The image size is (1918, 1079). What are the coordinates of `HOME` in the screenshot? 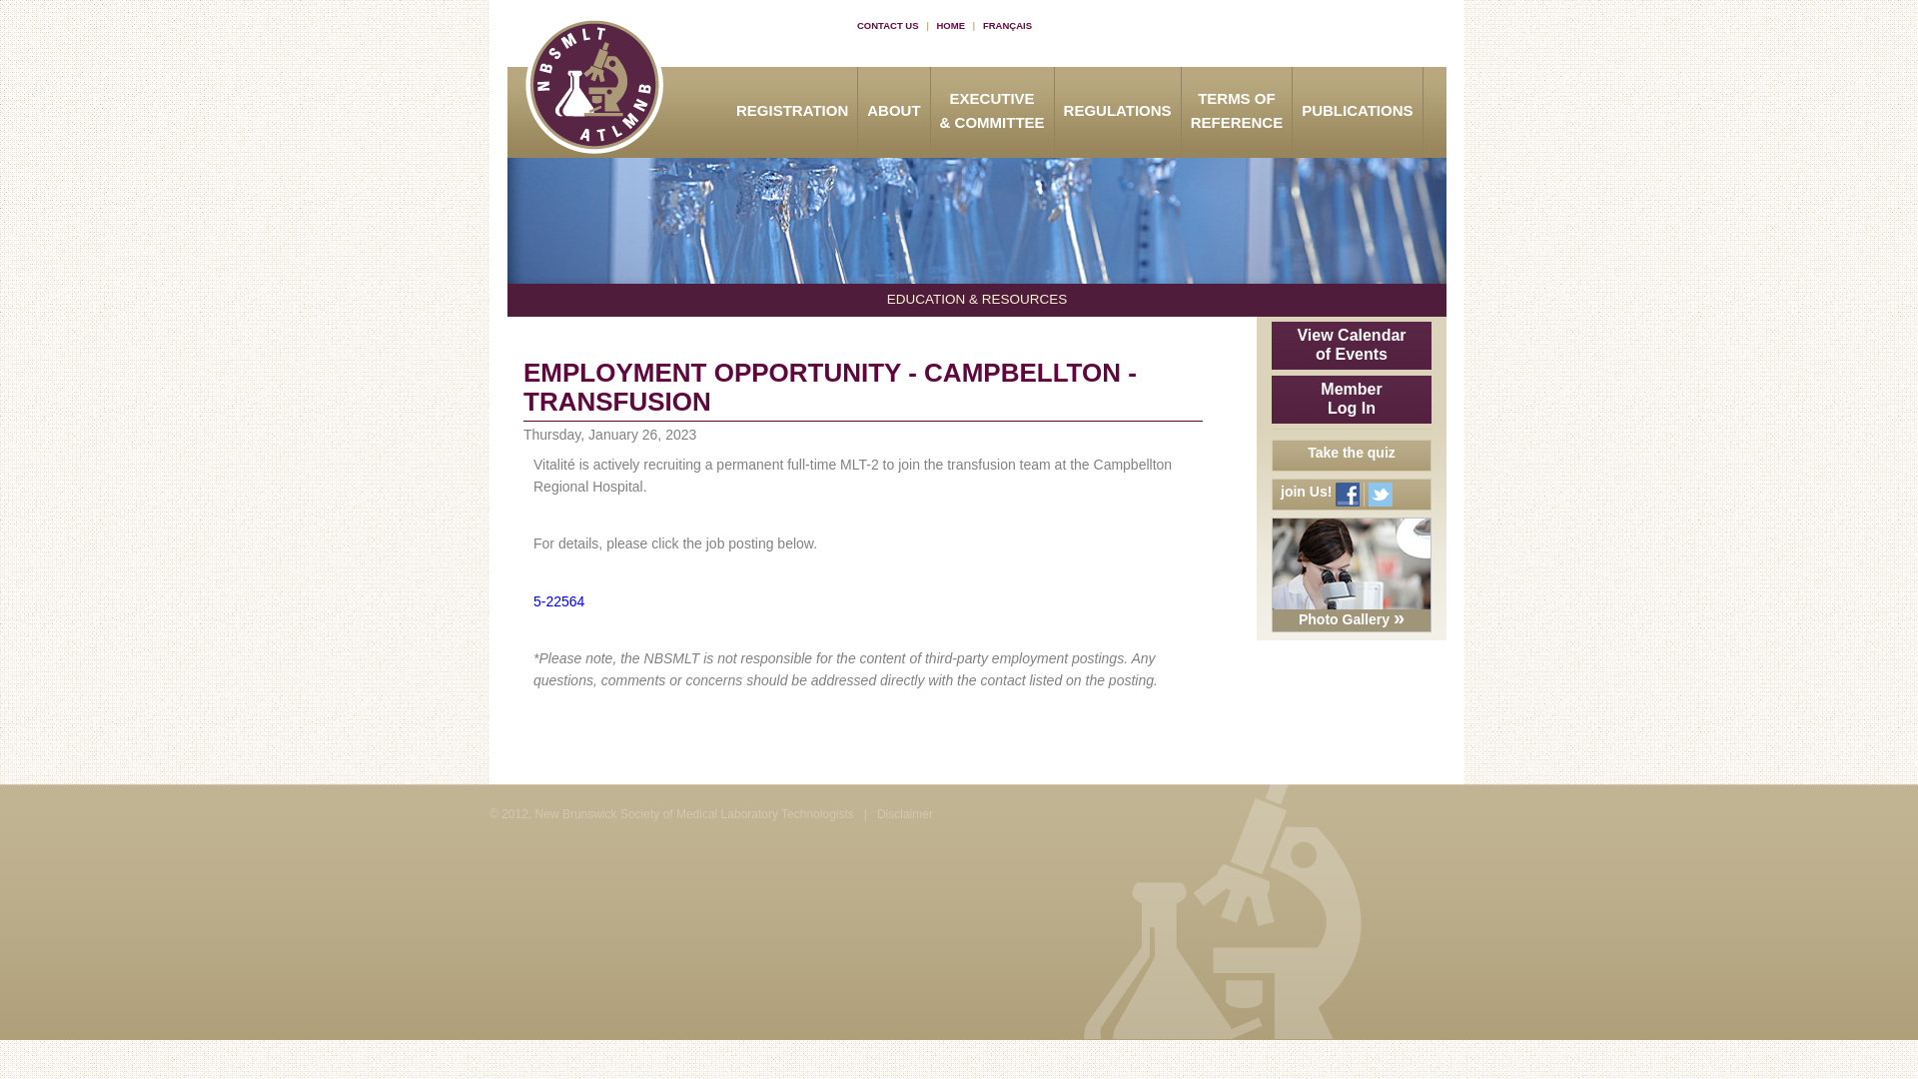 It's located at (950, 26).